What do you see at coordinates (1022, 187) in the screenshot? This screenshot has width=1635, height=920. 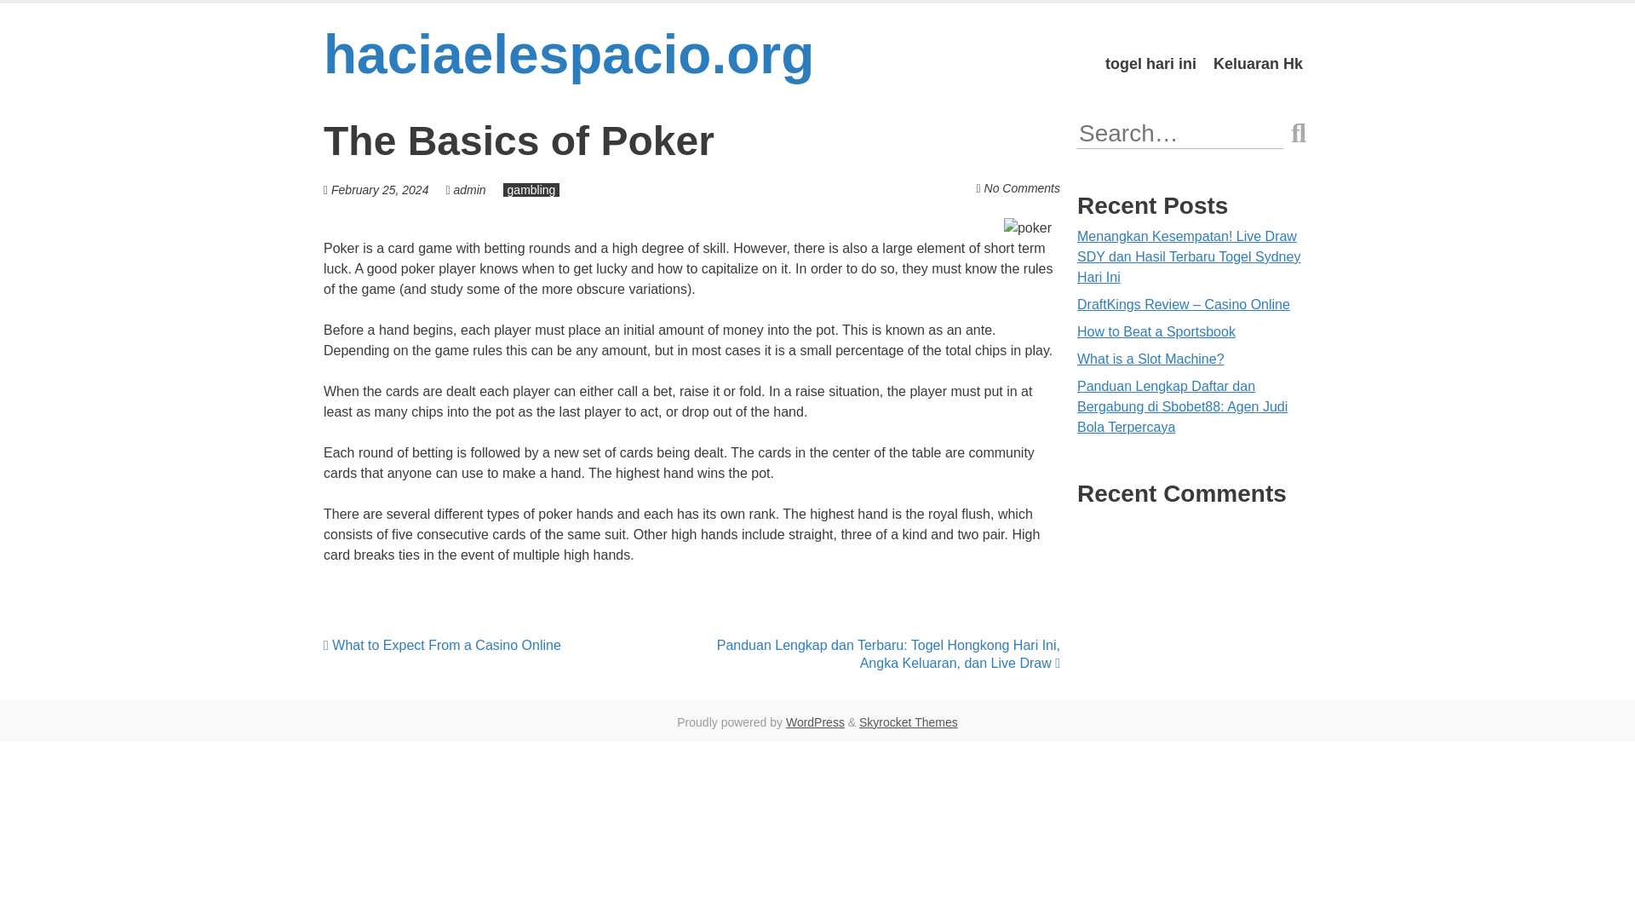 I see `No Comments` at bounding box center [1022, 187].